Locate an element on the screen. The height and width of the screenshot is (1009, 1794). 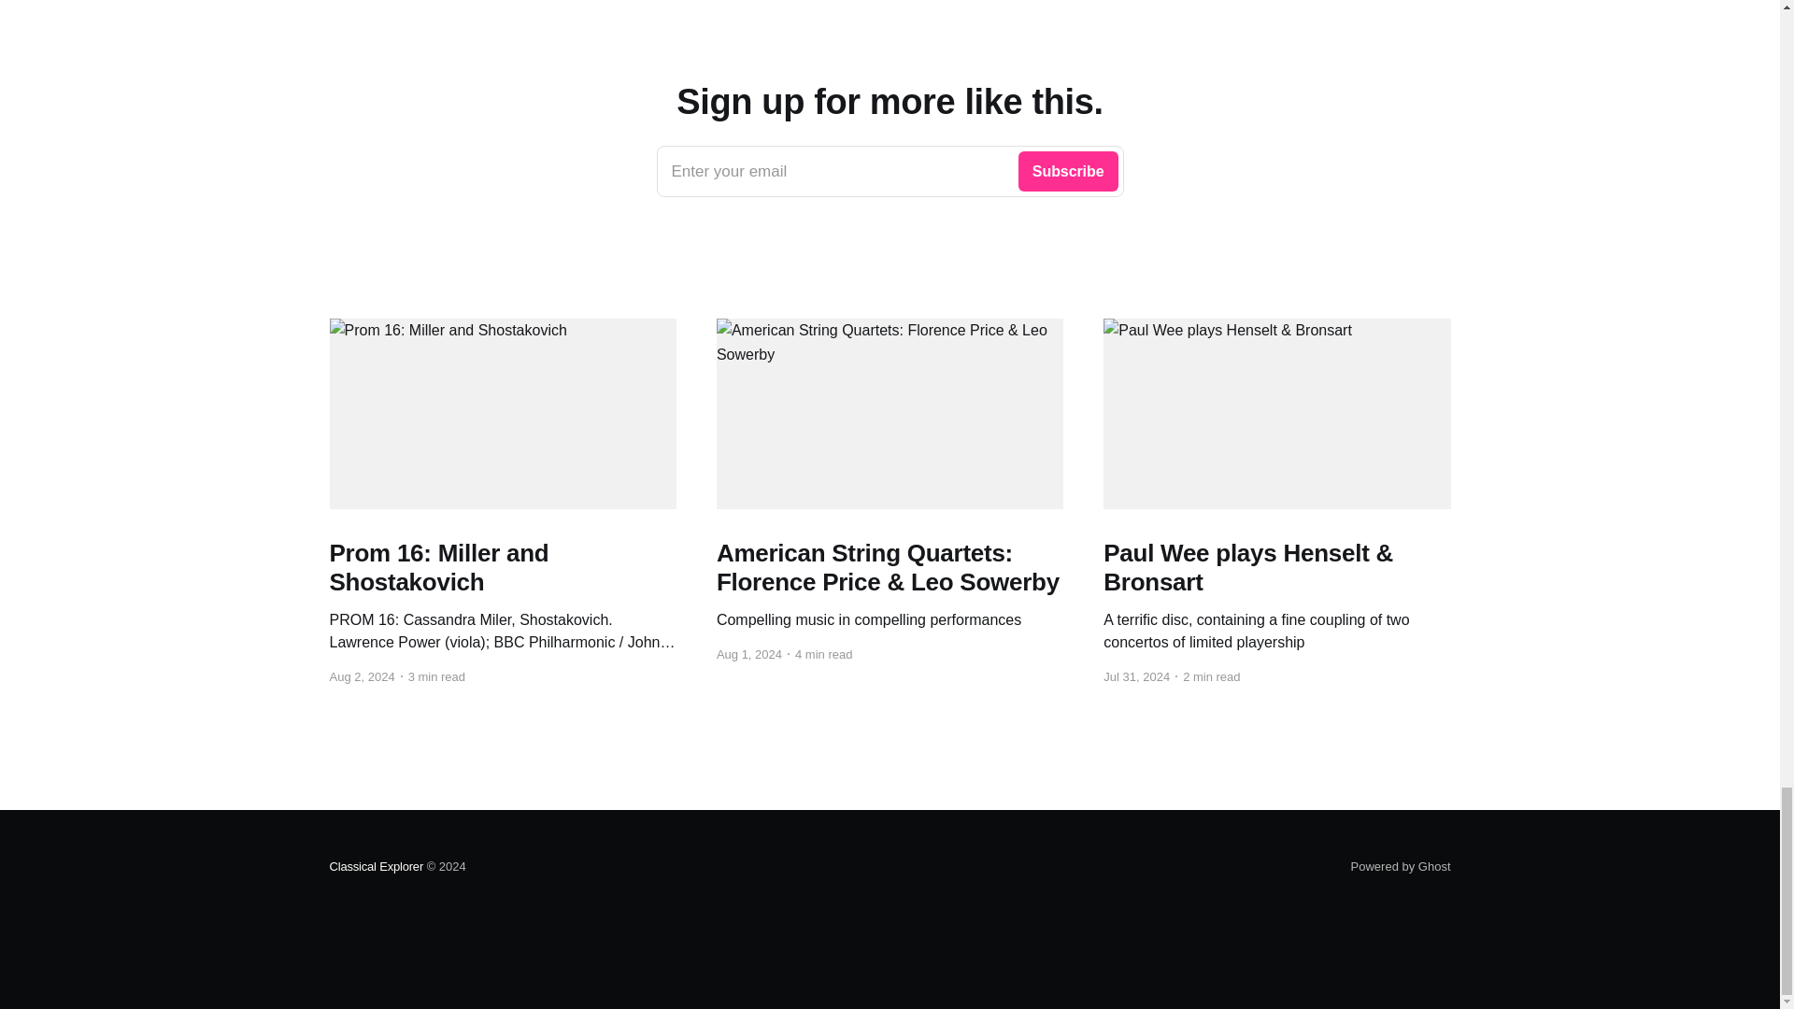
Powered by Ghost is located at coordinates (890, 171).